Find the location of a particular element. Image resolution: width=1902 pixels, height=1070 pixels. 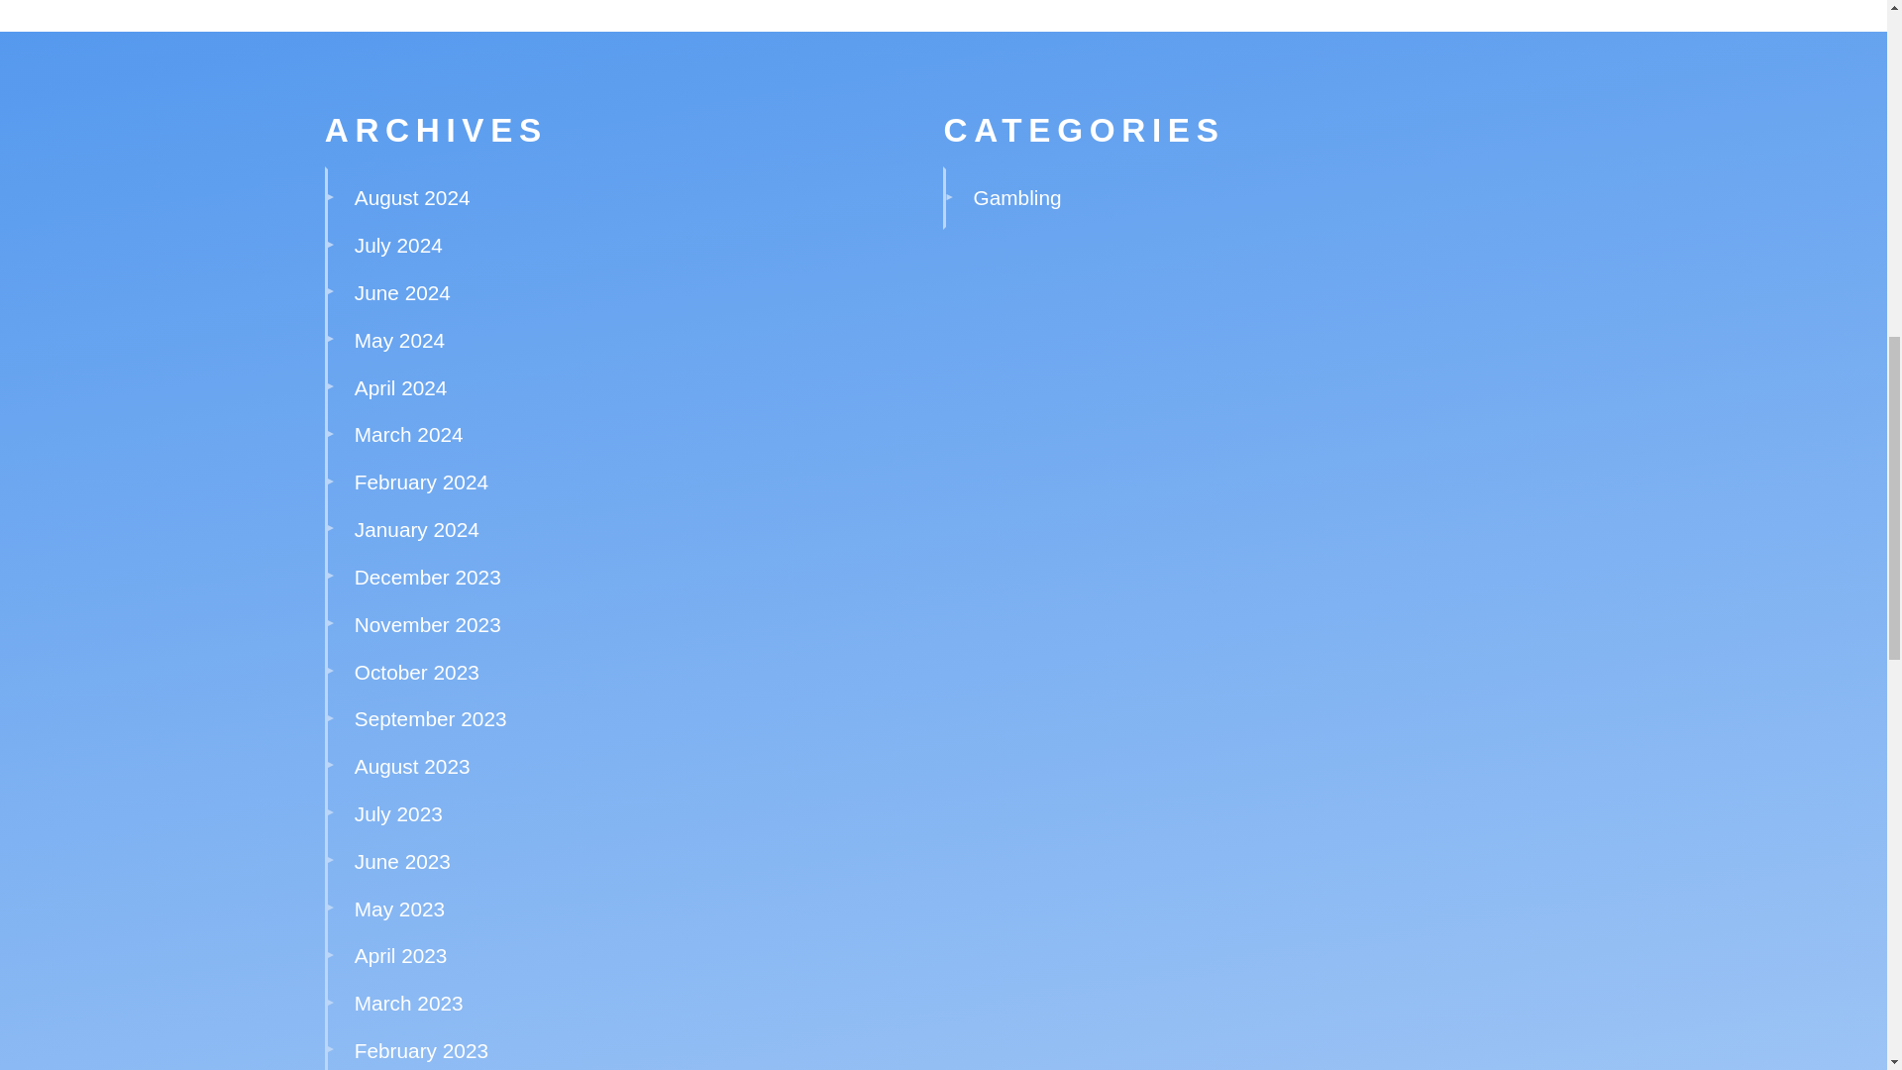

Gambling is located at coordinates (1017, 196).